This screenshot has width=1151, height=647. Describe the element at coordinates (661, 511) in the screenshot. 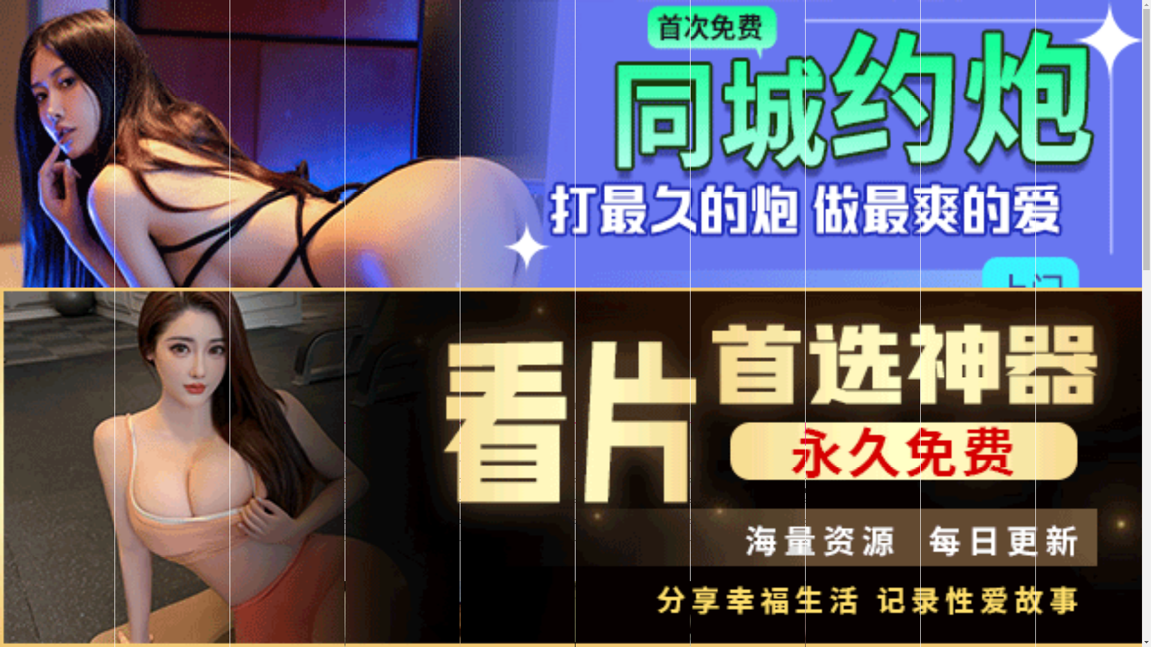

I see `COS` at that location.